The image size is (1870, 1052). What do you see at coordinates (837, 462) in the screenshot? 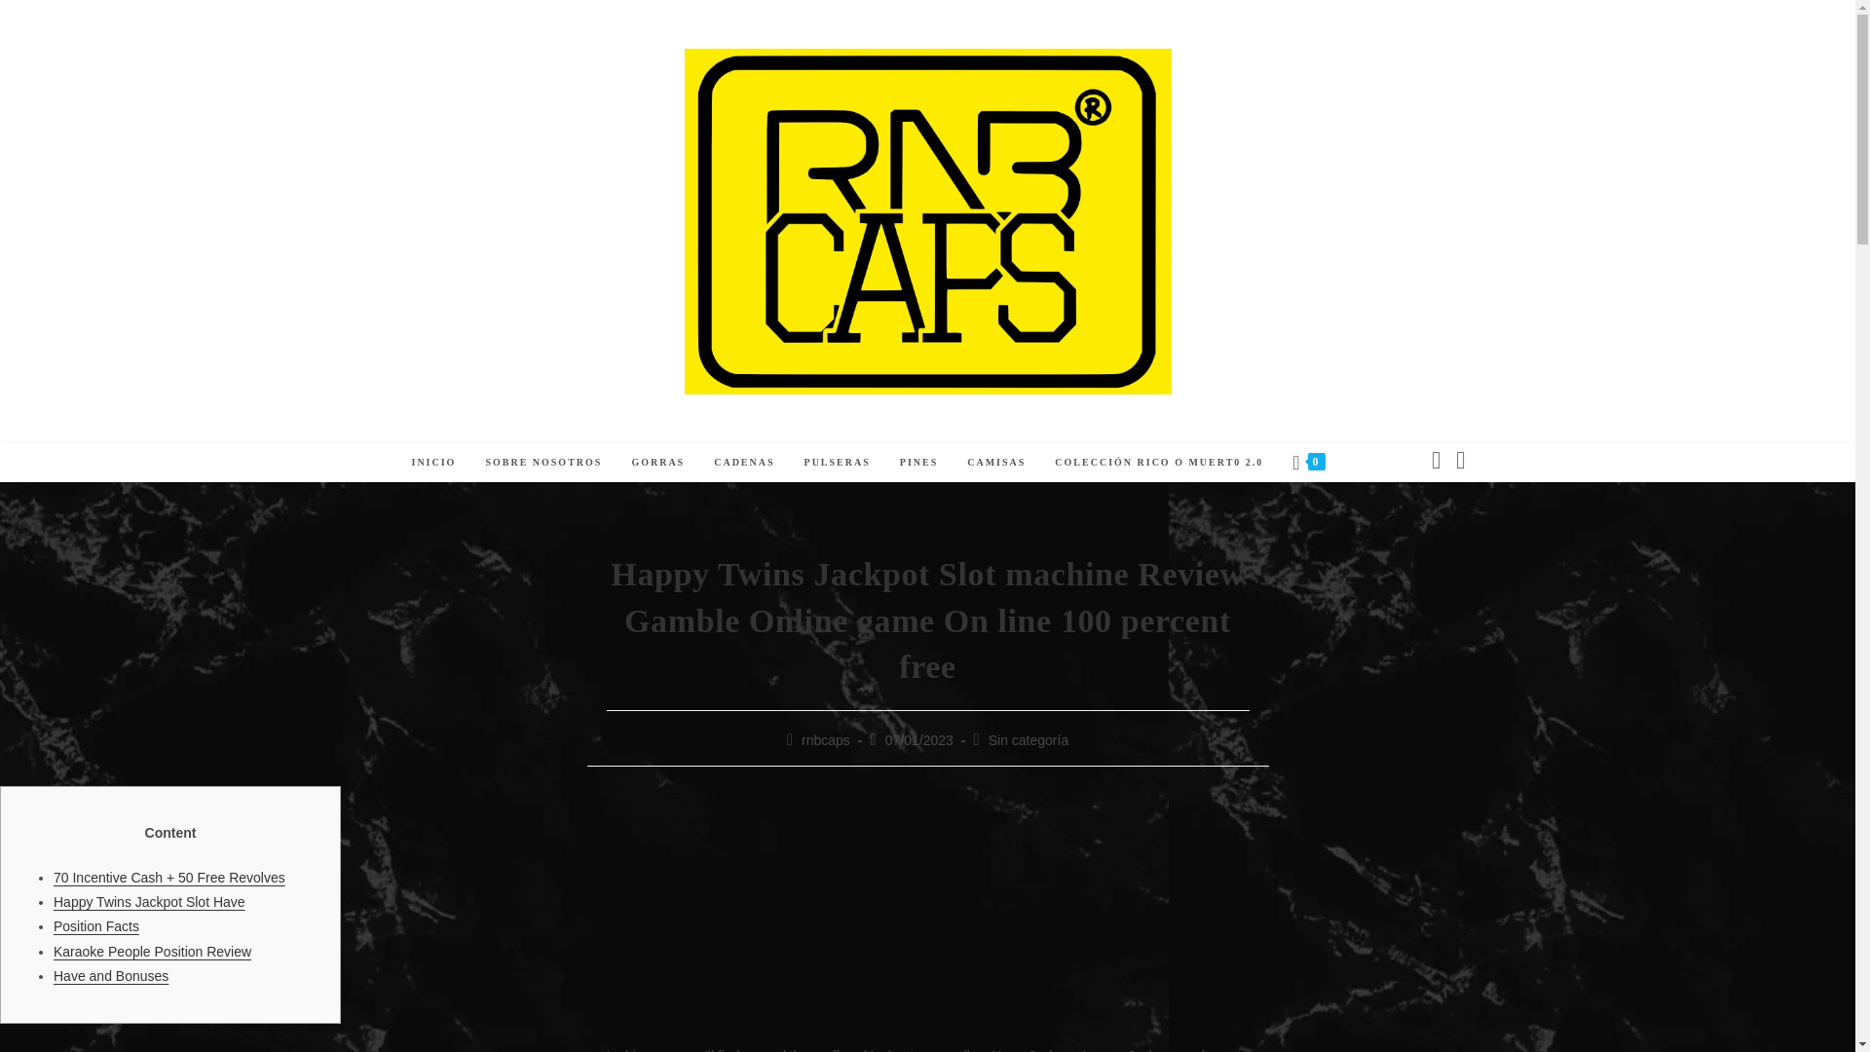
I see `PULSERAS` at bounding box center [837, 462].